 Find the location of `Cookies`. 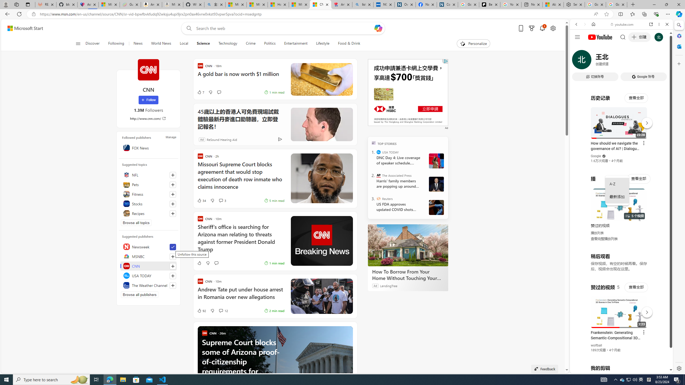

Cookies is located at coordinates (447, 5).